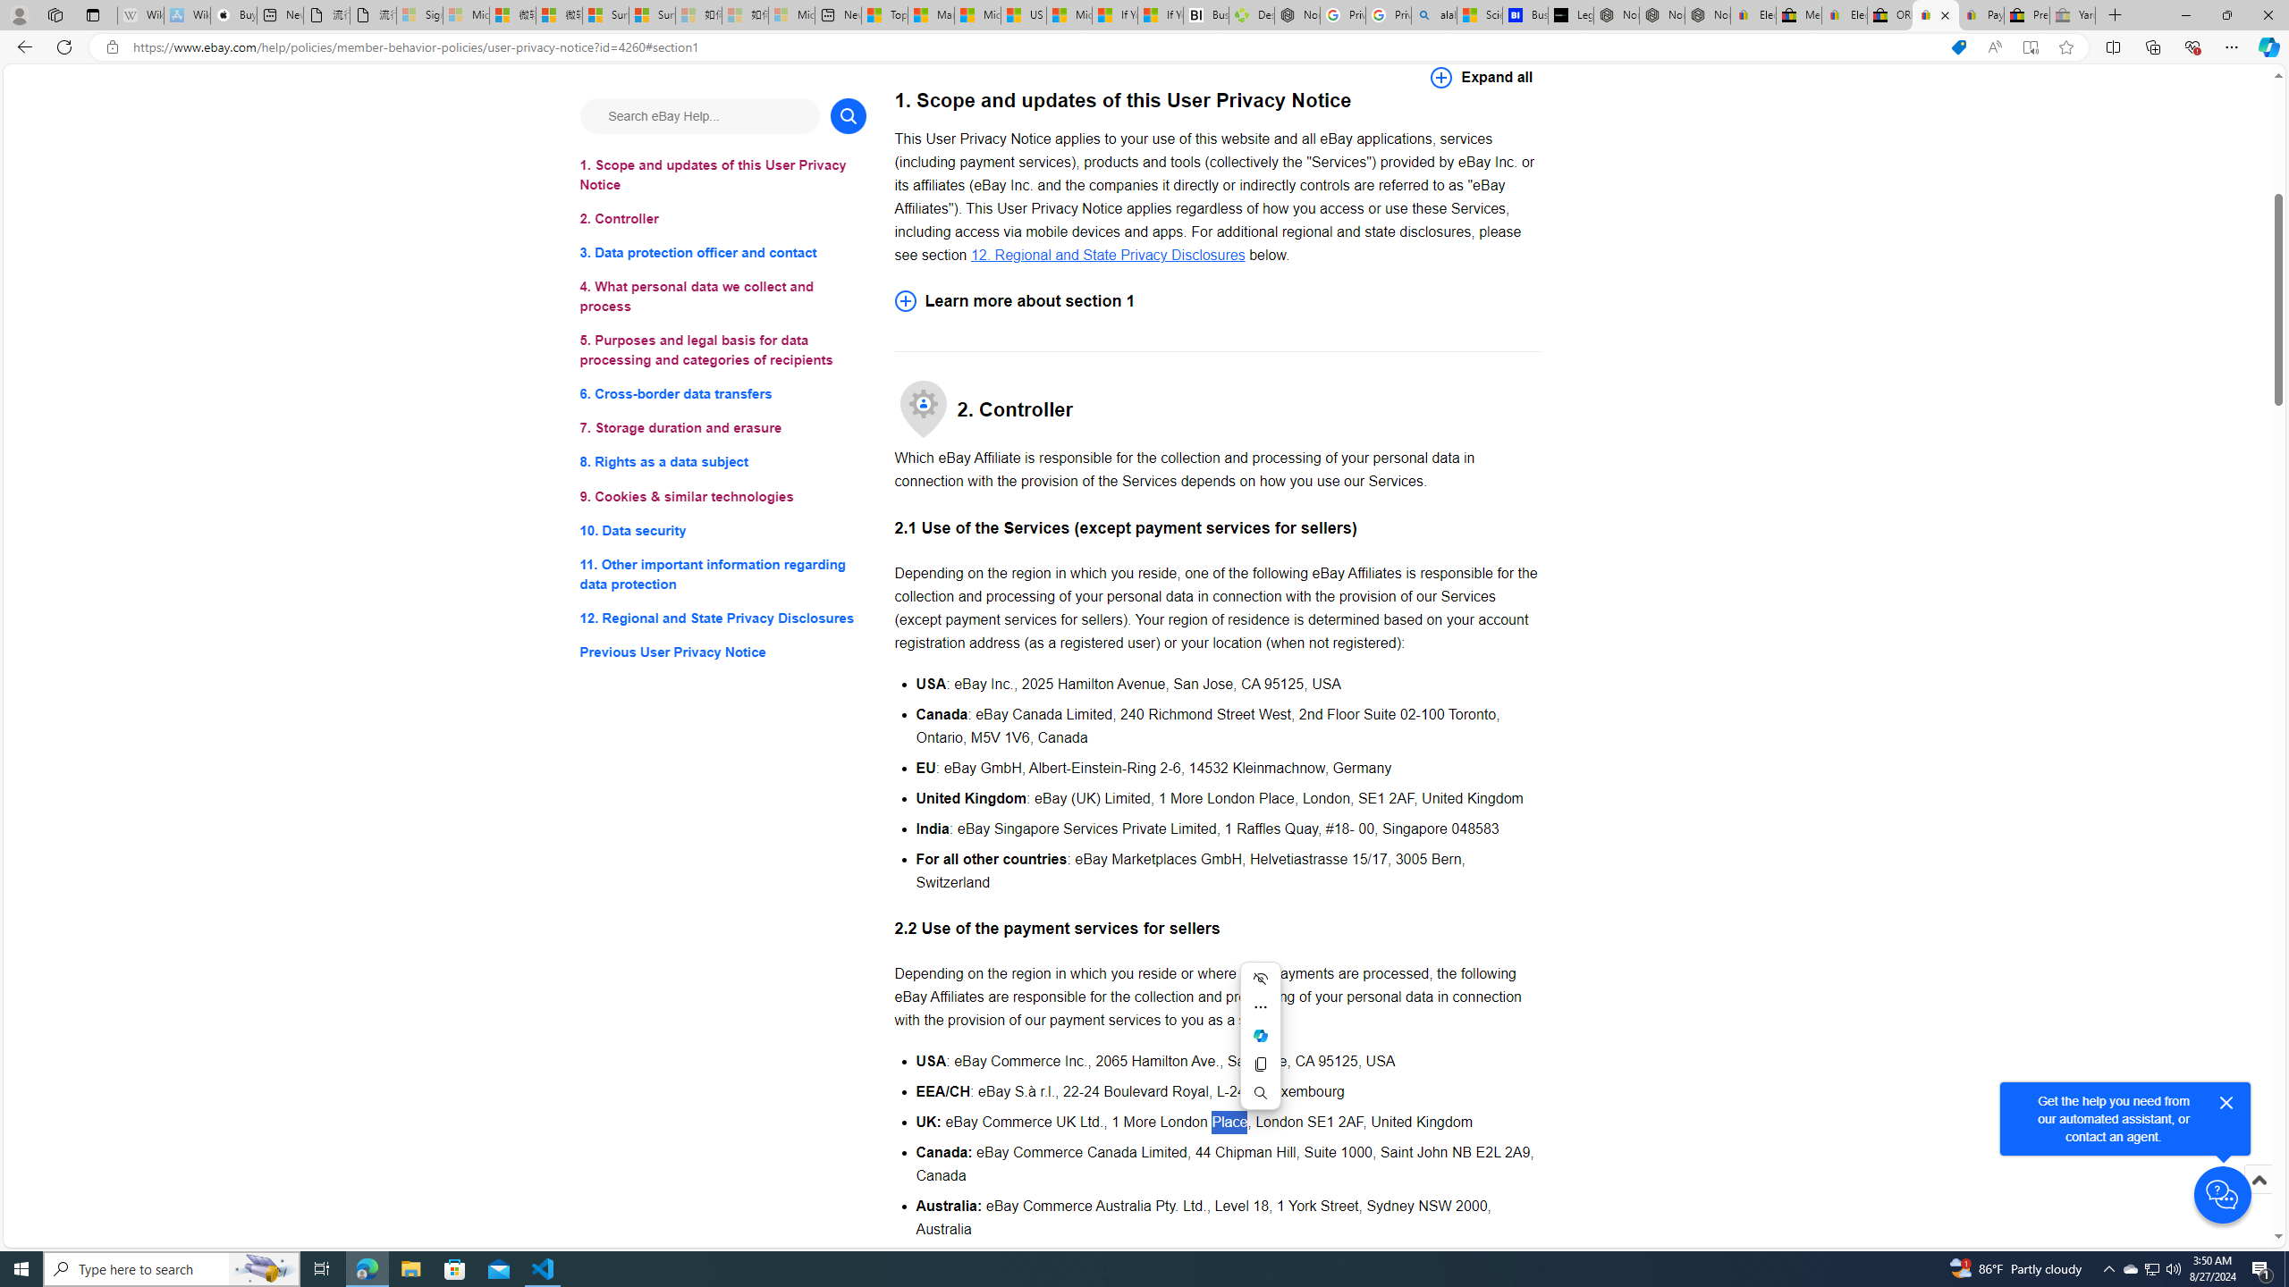 The height and width of the screenshot is (1287, 2289). What do you see at coordinates (722, 429) in the screenshot?
I see `7. Storage duration and erasure` at bounding box center [722, 429].